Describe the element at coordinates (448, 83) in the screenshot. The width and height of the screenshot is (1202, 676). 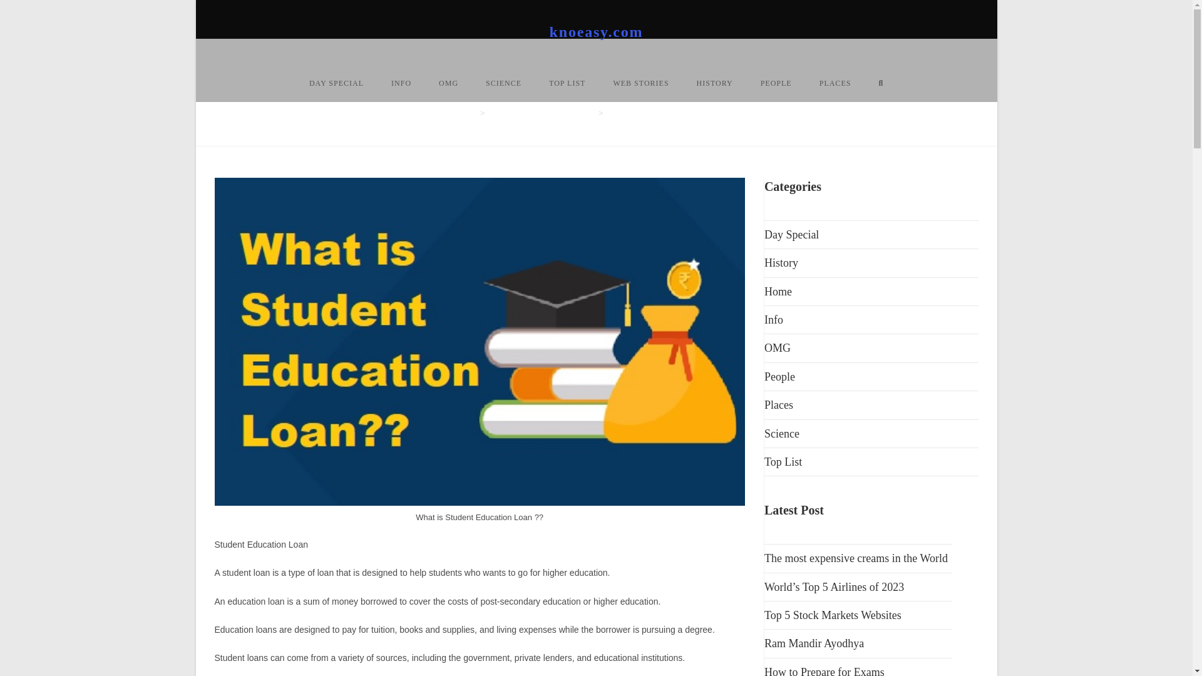
I see `OMG` at that location.